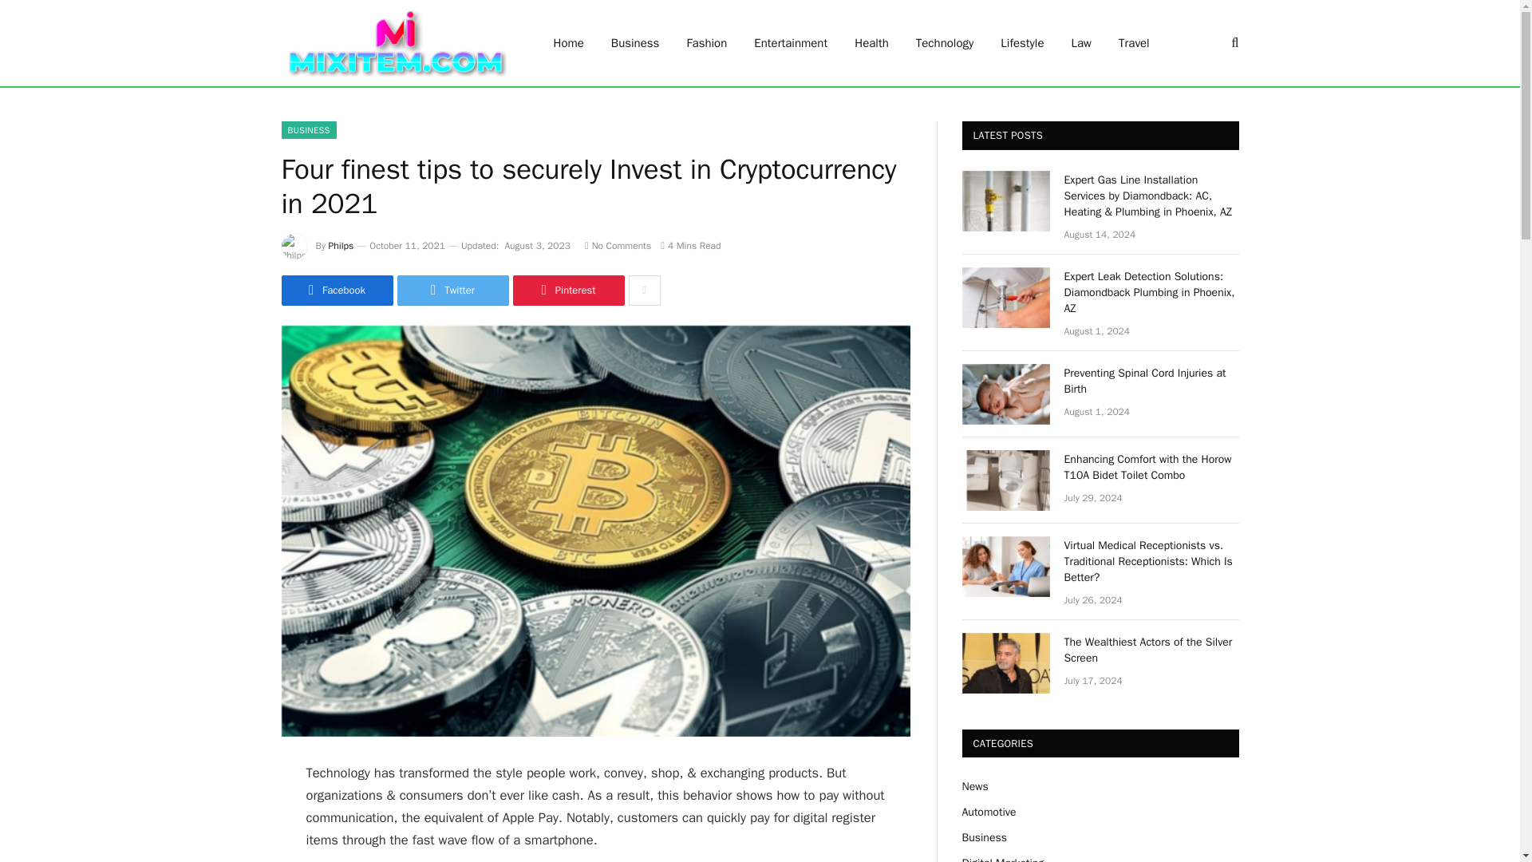 This screenshot has height=862, width=1532. What do you see at coordinates (644, 291) in the screenshot?
I see `Show More Social Sharing` at bounding box center [644, 291].